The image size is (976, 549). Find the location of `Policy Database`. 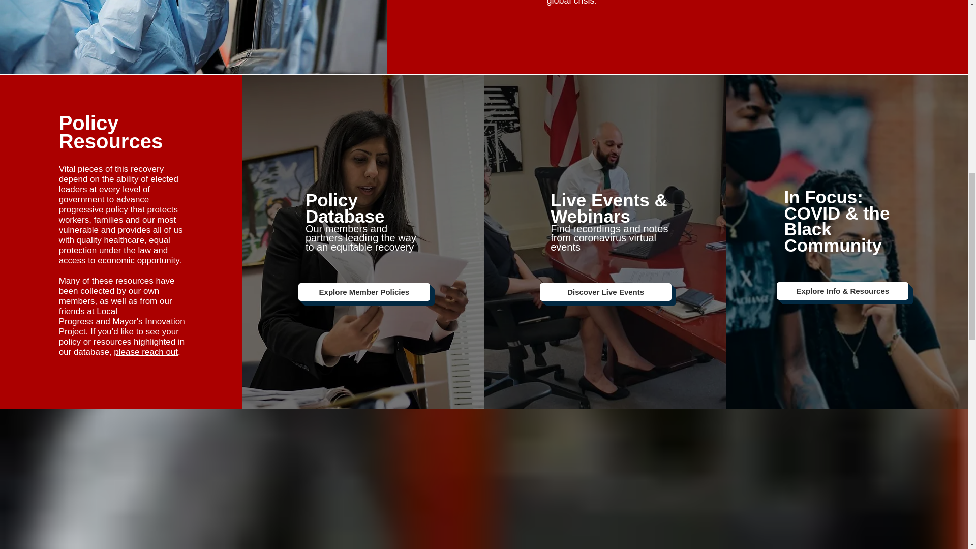

Policy Database is located at coordinates (345, 207).